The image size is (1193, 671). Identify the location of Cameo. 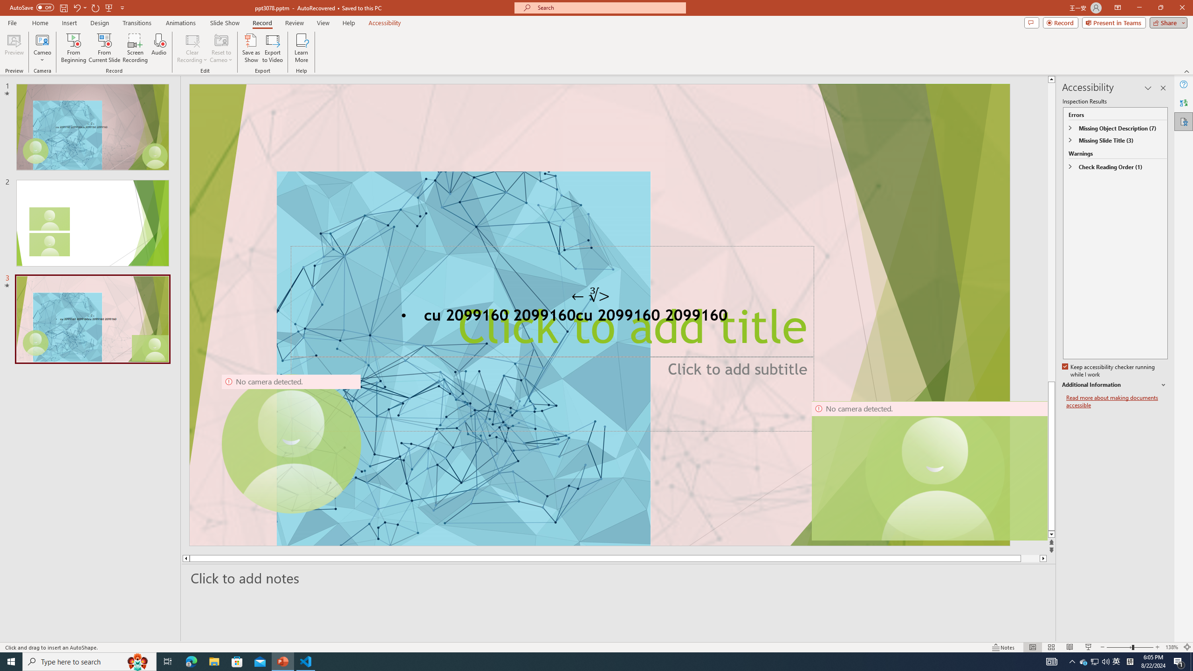
(42, 48).